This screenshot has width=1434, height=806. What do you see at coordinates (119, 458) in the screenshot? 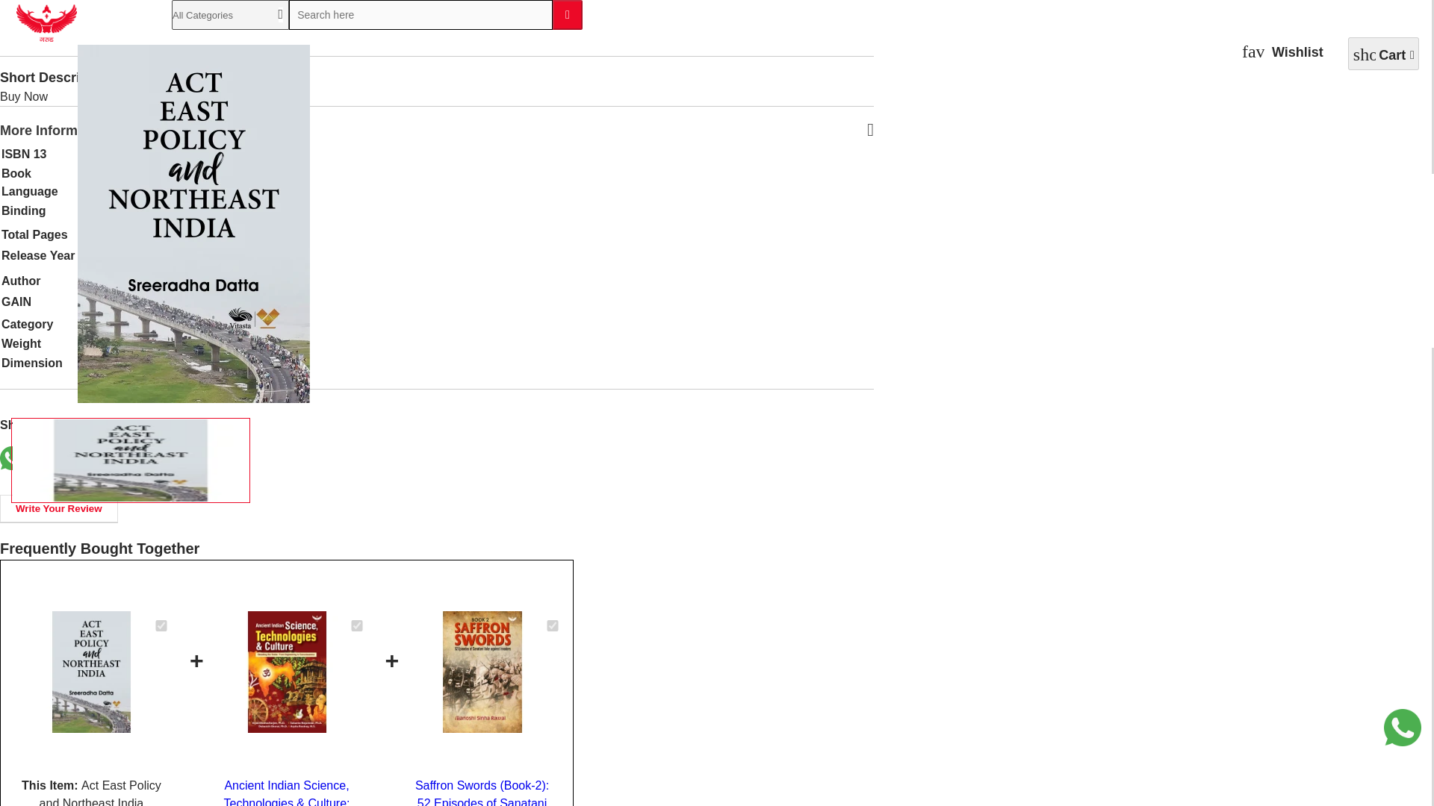
I see `Pinterest` at bounding box center [119, 458].